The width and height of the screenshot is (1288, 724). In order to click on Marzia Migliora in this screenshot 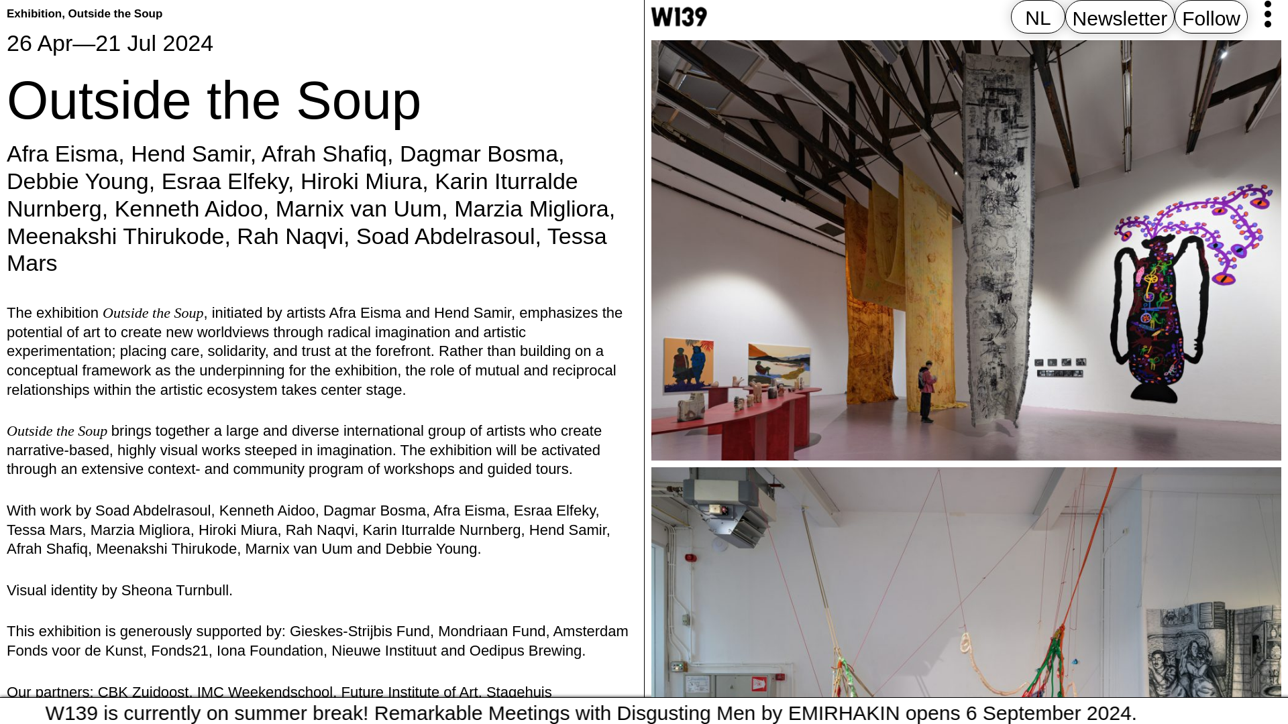, I will do `click(531, 208)`.